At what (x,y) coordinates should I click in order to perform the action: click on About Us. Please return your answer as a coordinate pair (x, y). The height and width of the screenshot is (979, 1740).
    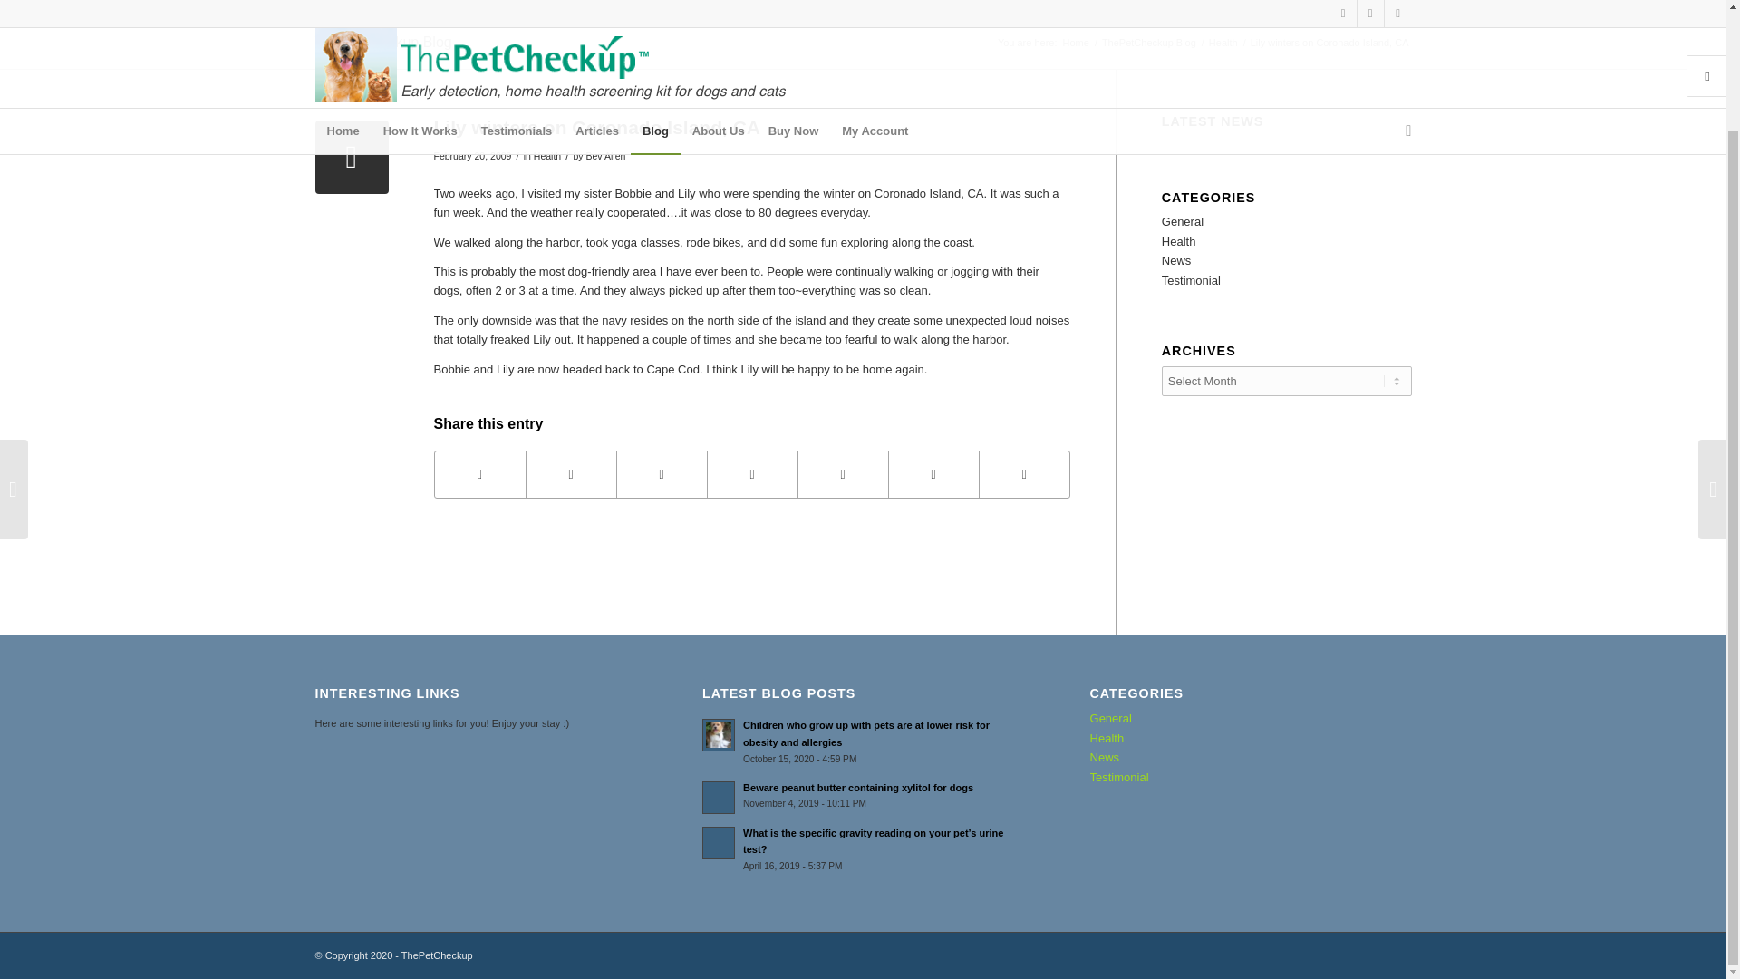
    Looking at the image, I should click on (718, 8).